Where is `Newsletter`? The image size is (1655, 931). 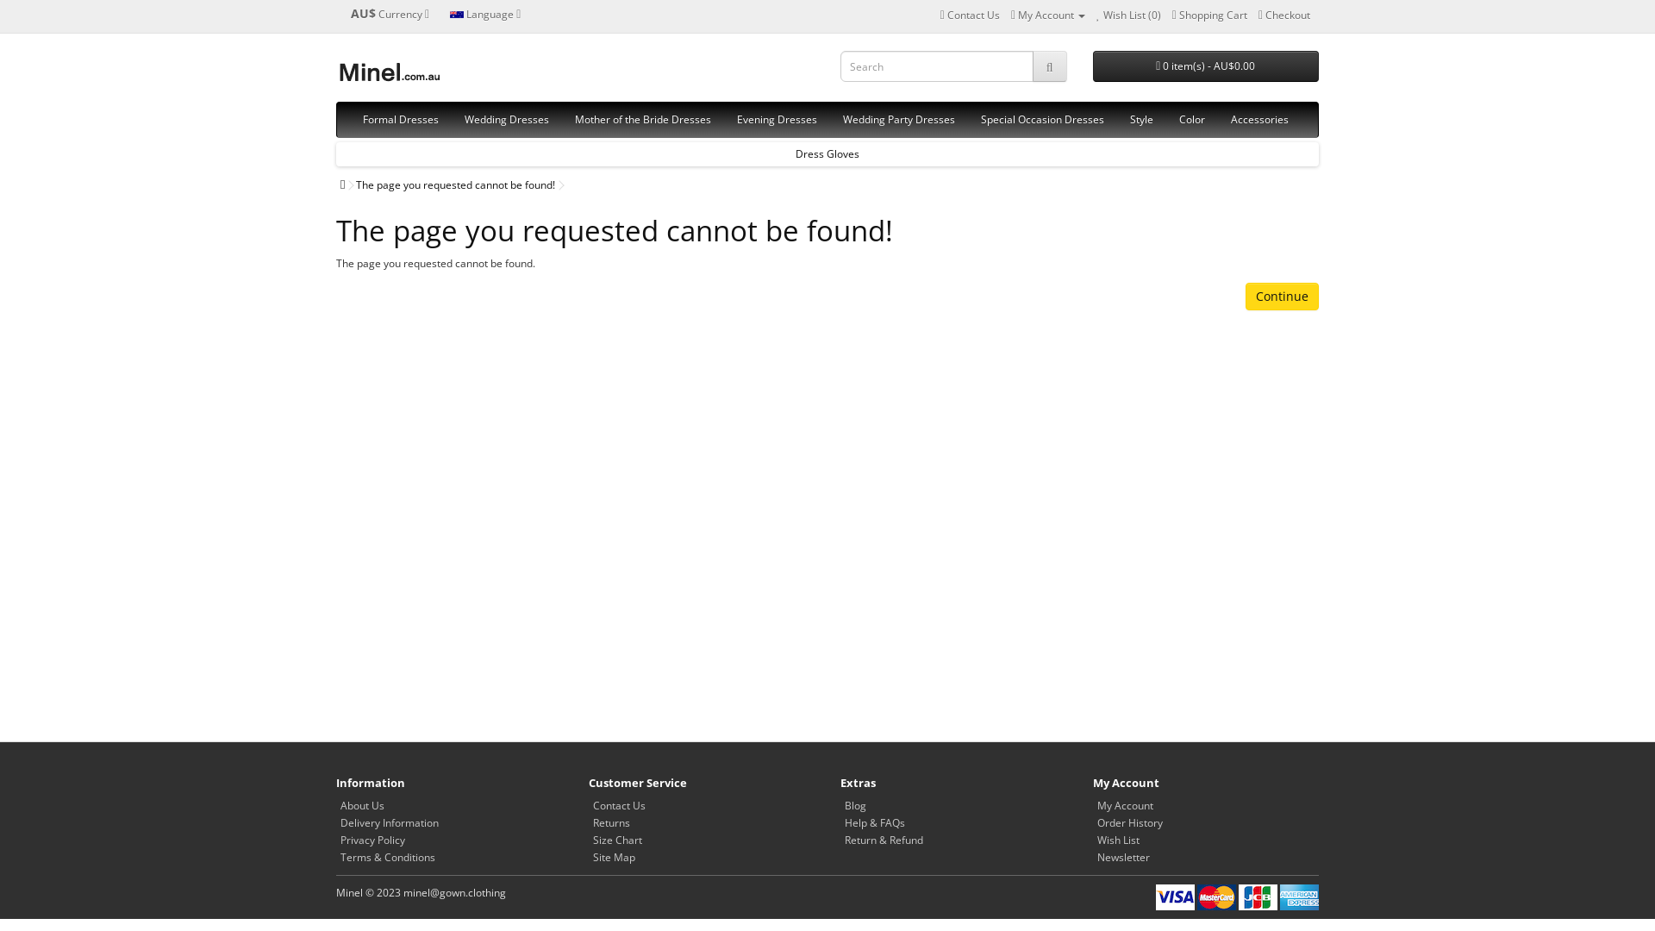 Newsletter is located at coordinates (1122, 857).